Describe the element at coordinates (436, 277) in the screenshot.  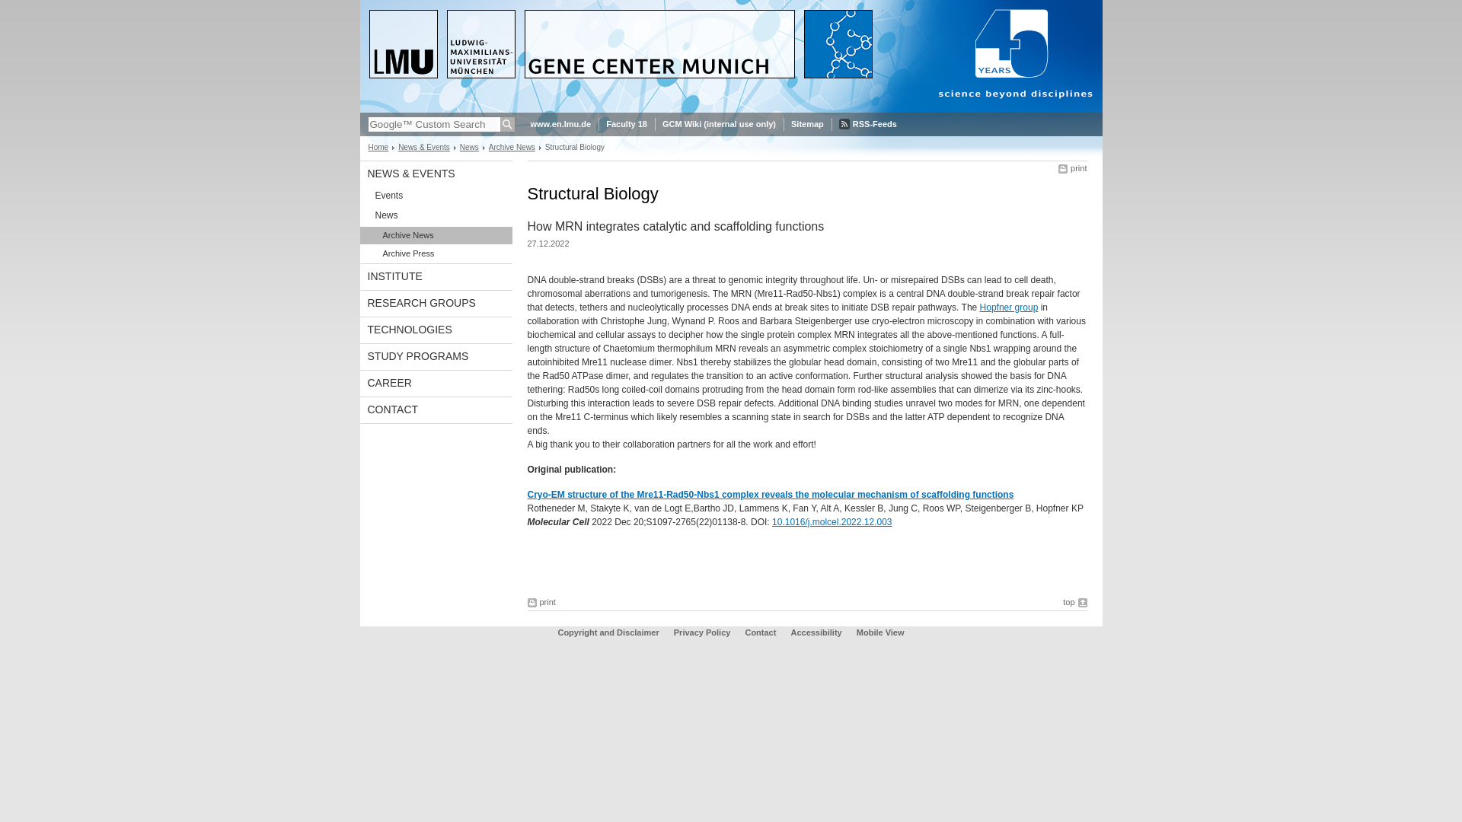
I see `INSTITUTE` at that location.